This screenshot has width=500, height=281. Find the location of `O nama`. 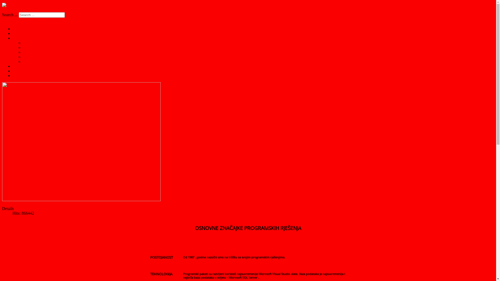

O nama is located at coordinates (19, 75).